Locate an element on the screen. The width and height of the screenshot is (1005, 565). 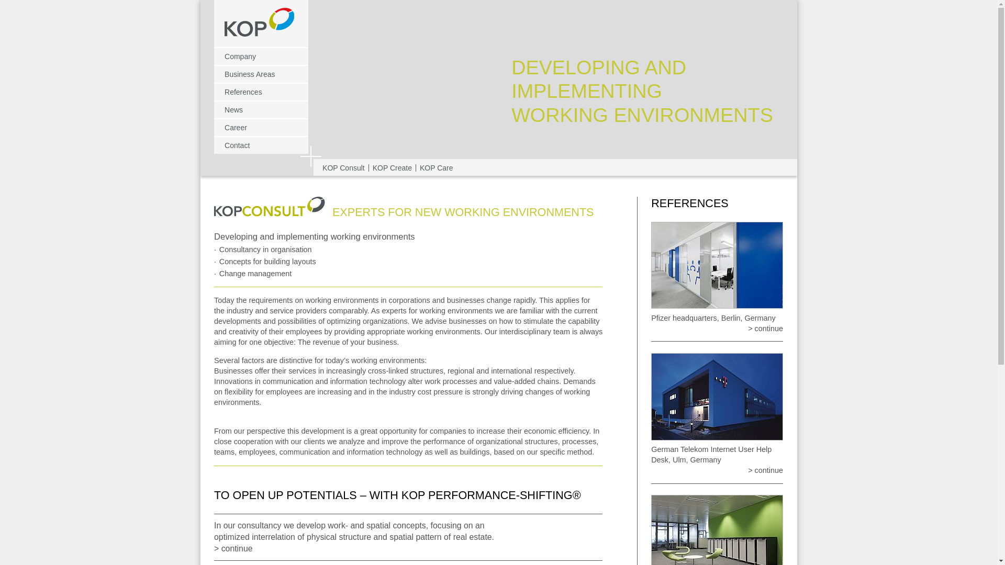
Career is located at coordinates (261, 127).